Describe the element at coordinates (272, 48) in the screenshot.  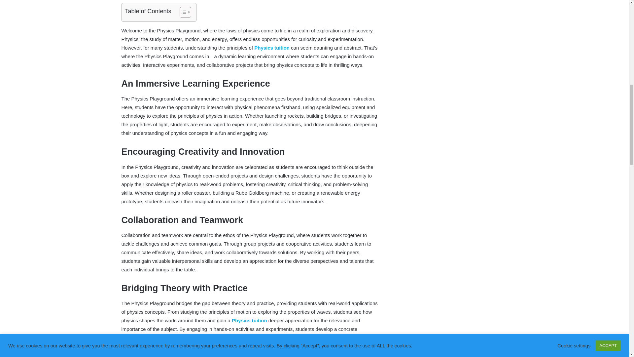
I see `Physics tuition` at that location.